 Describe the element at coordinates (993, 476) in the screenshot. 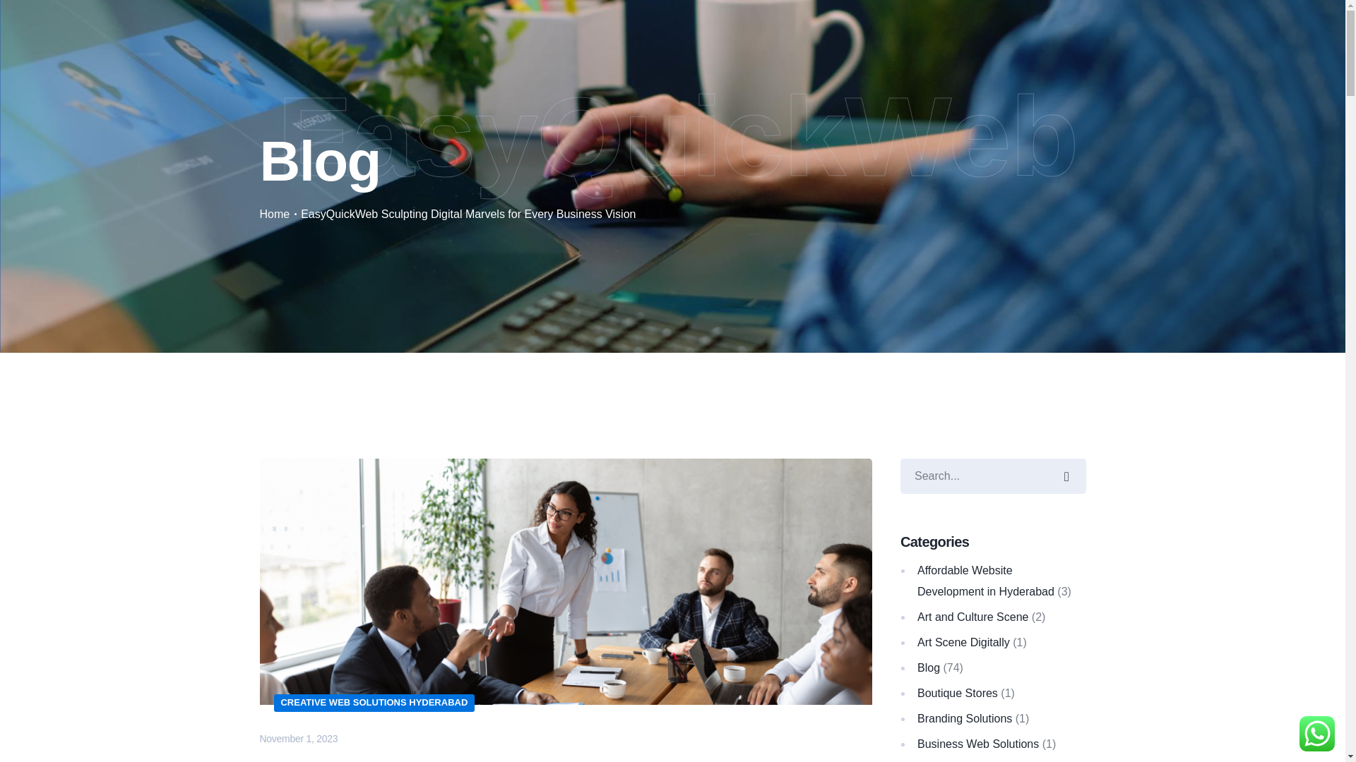

I see `Search` at that location.